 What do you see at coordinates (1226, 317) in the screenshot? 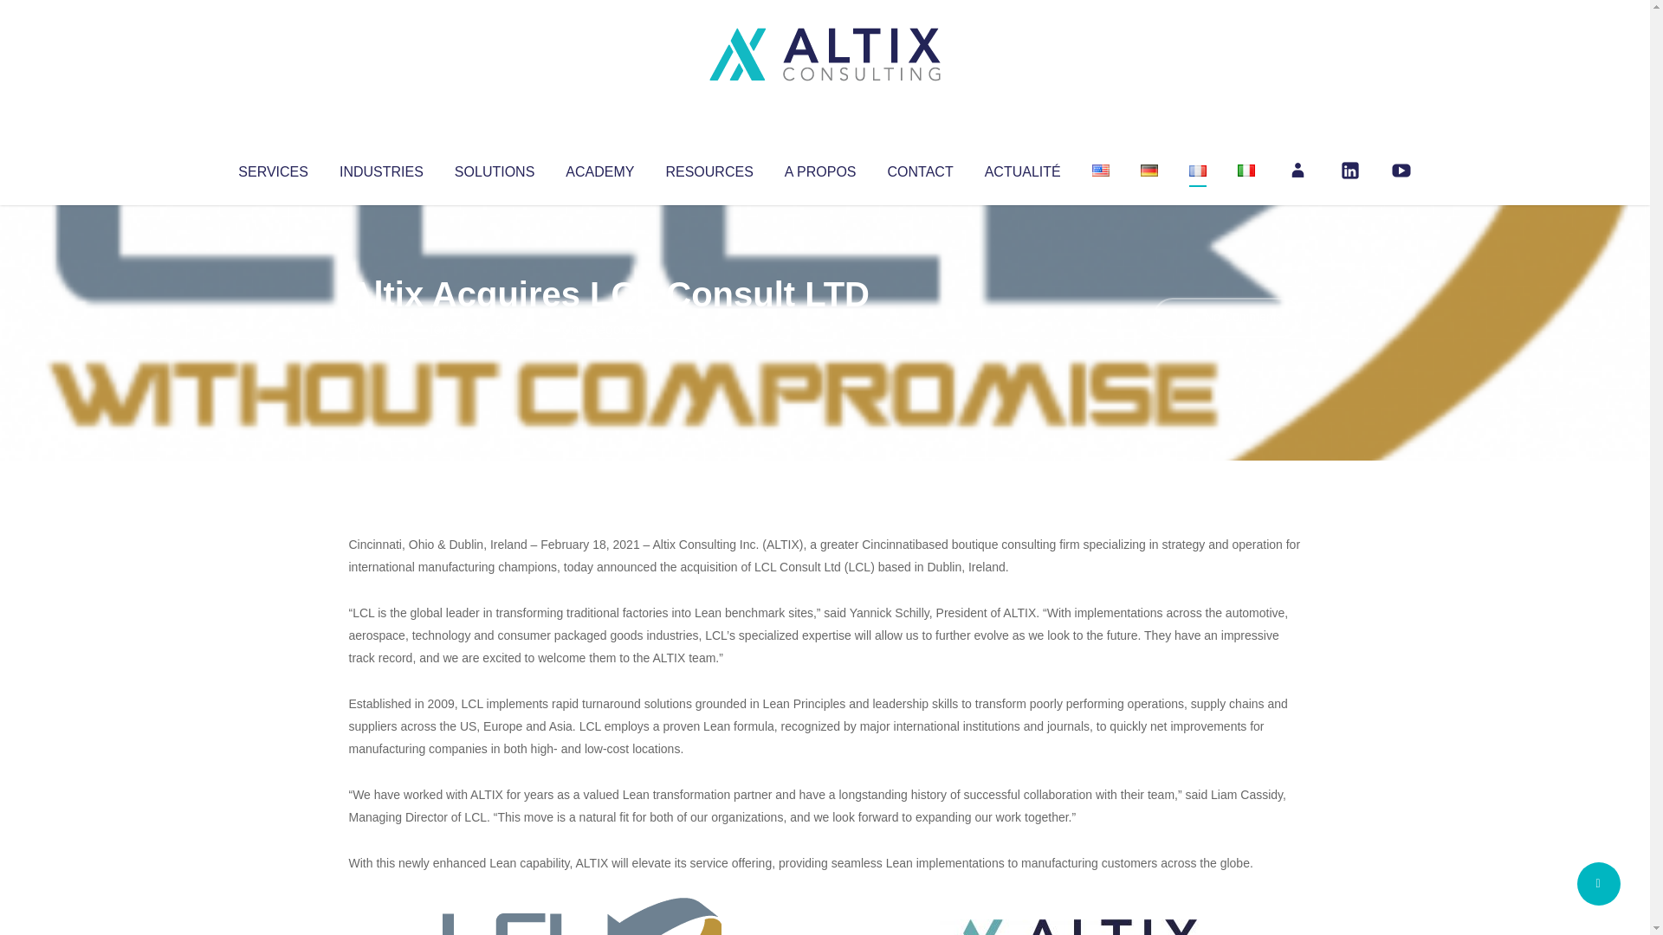
I see `No Comments` at bounding box center [1226, 317].